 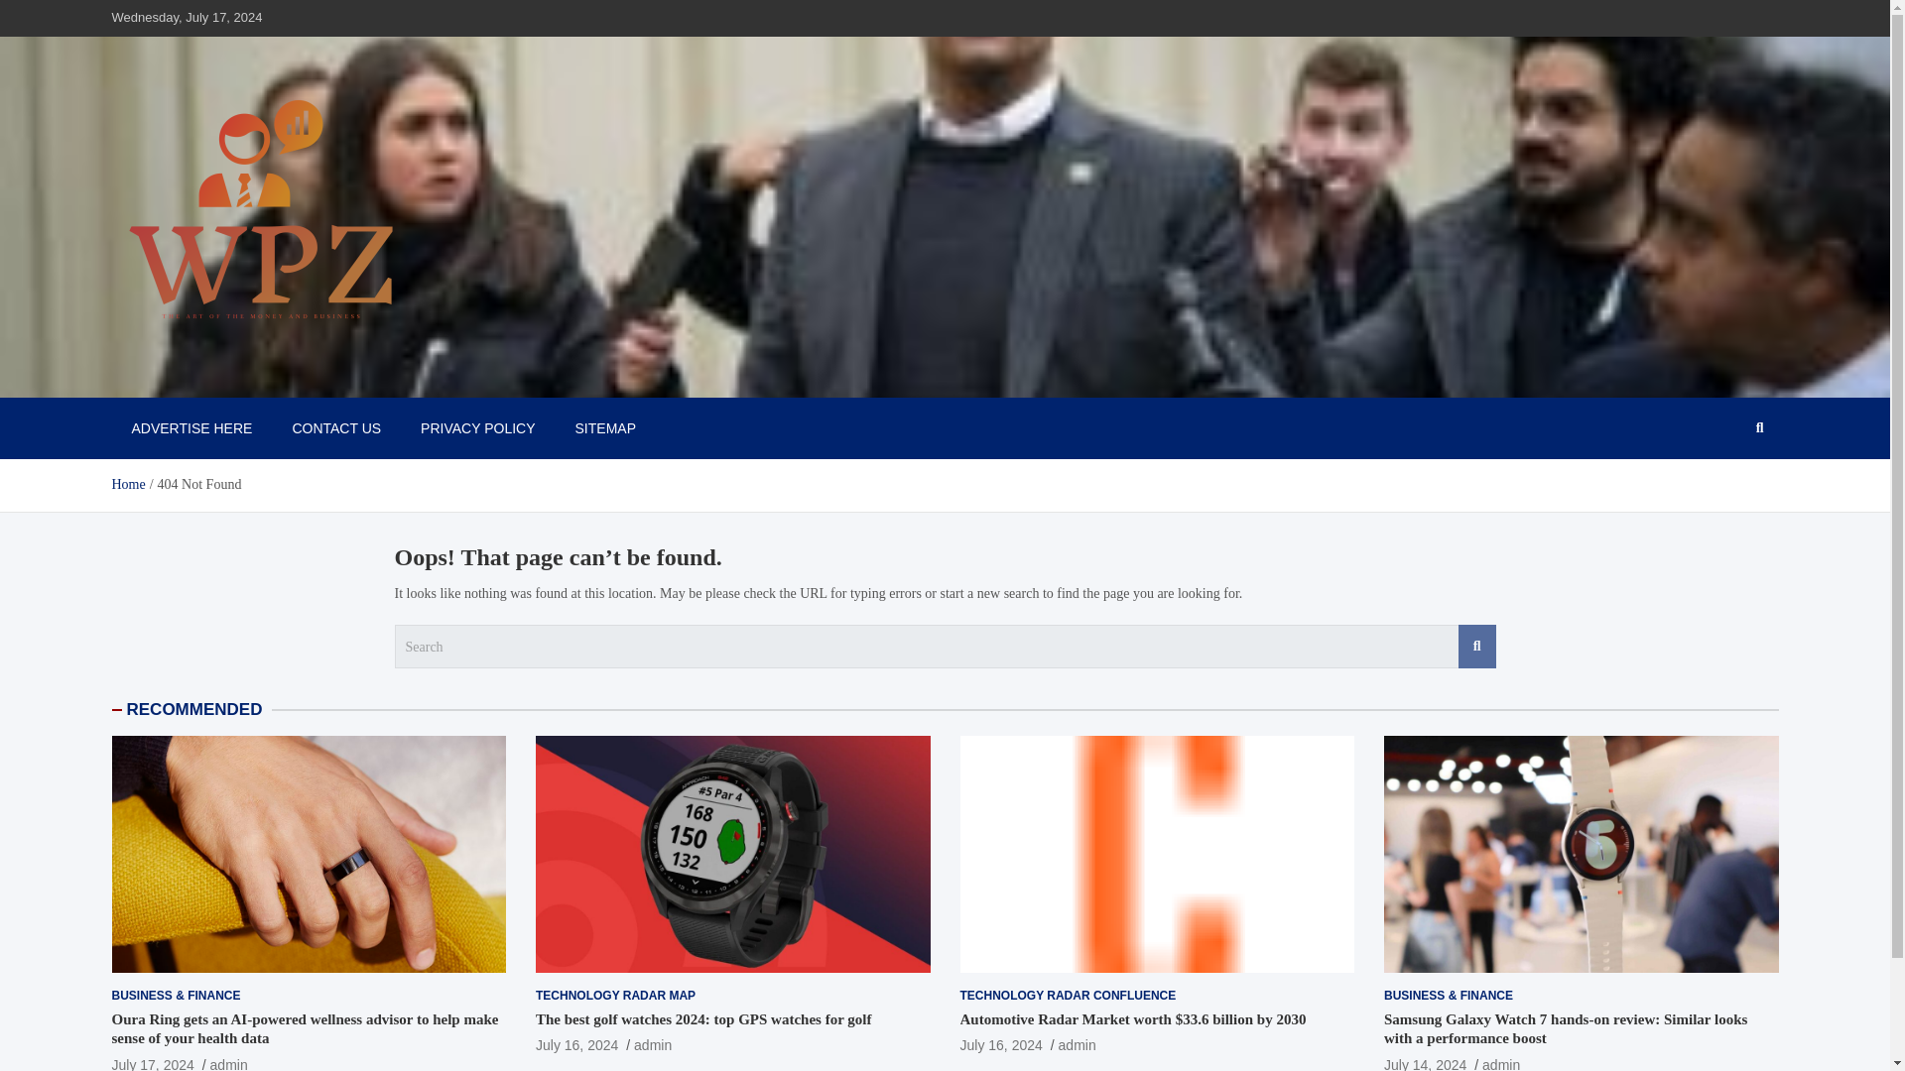 I want to click on PRIVACY POLICY, so click(x=476, y=428).